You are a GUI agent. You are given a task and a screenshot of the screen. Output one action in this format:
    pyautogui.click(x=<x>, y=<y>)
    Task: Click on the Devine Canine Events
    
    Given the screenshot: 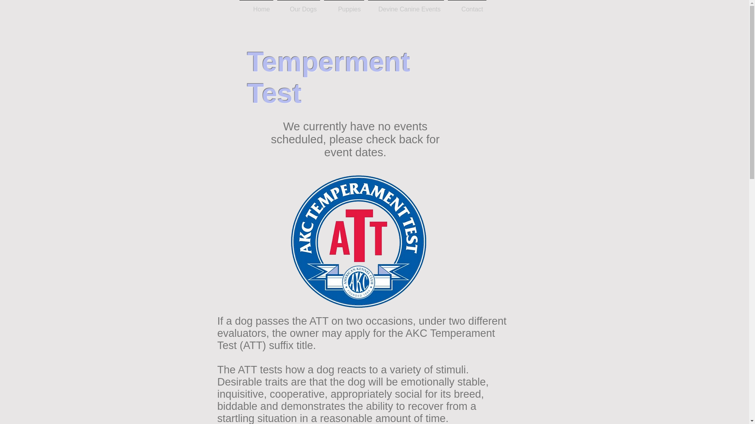 What is the action you would take?
    pyautogui.click(x=405, y=5)
    